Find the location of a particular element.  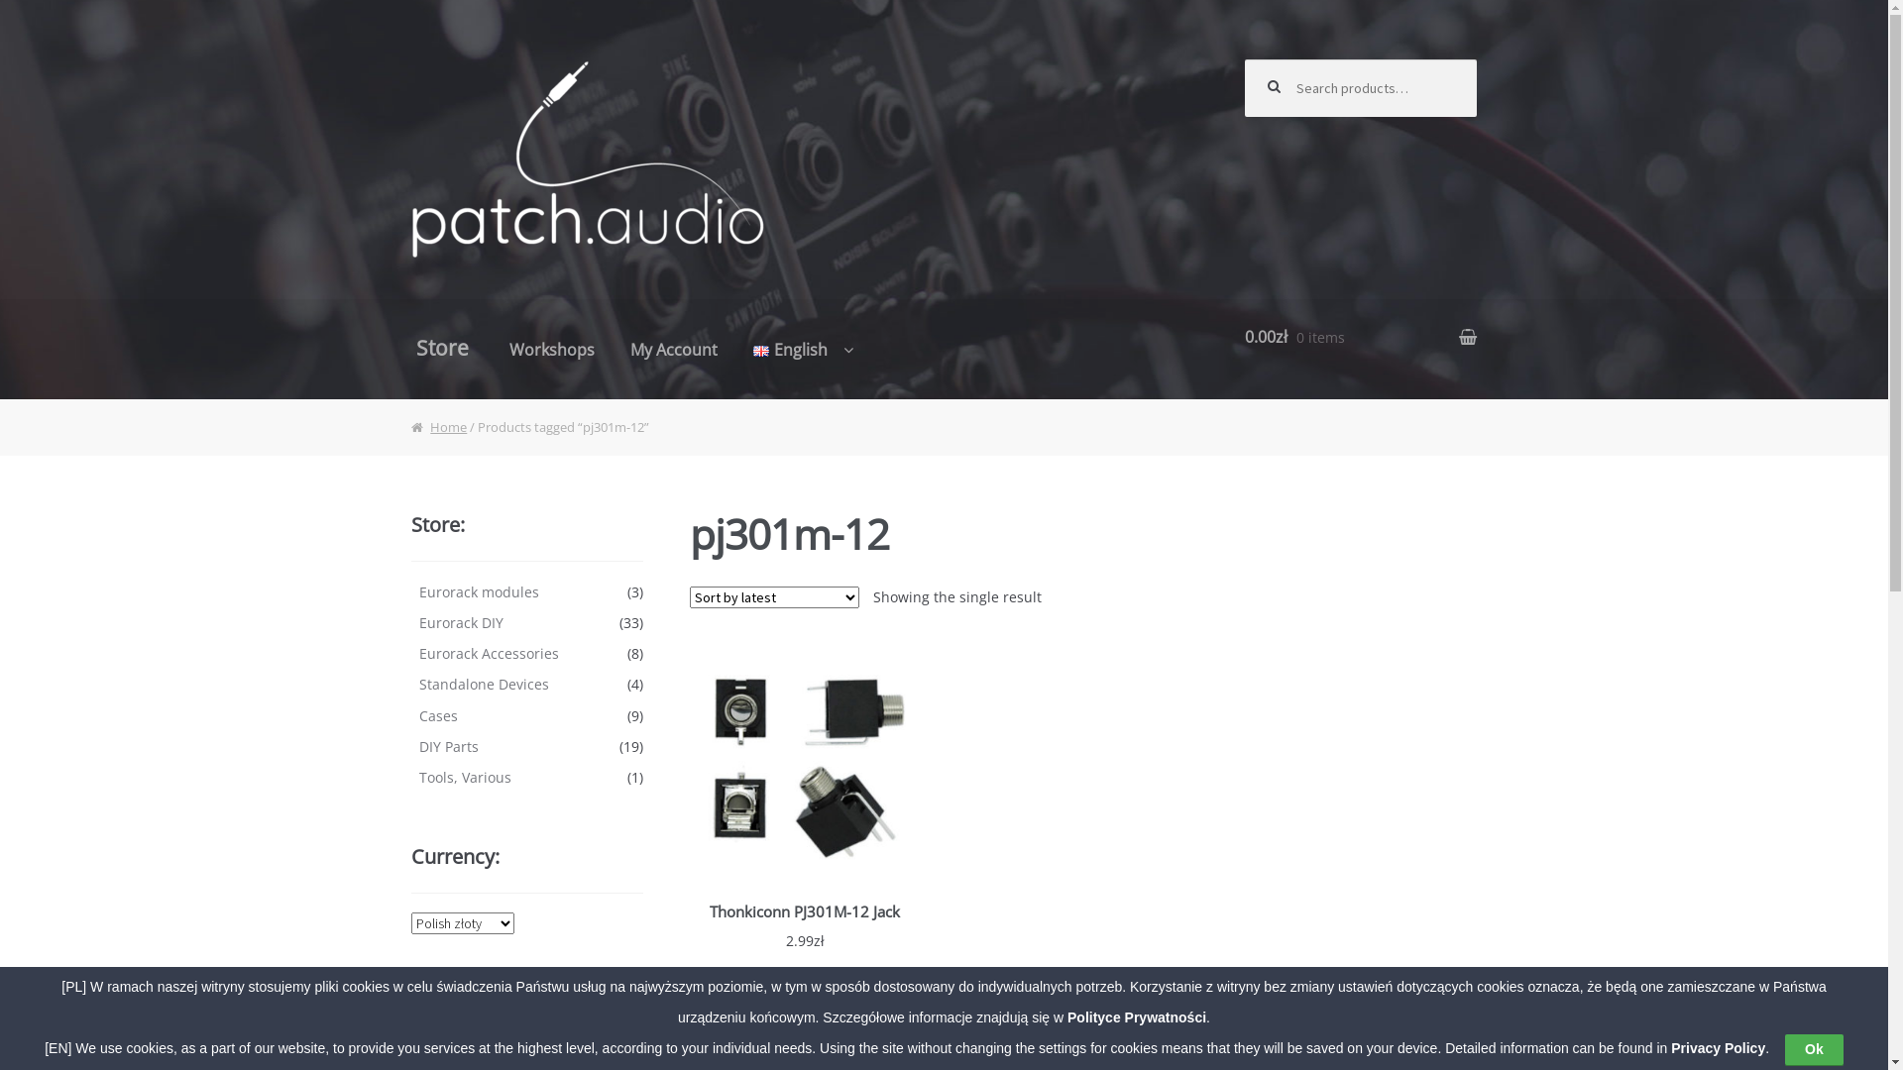

Eurorack Accessories is located at coordinates (490, 654).